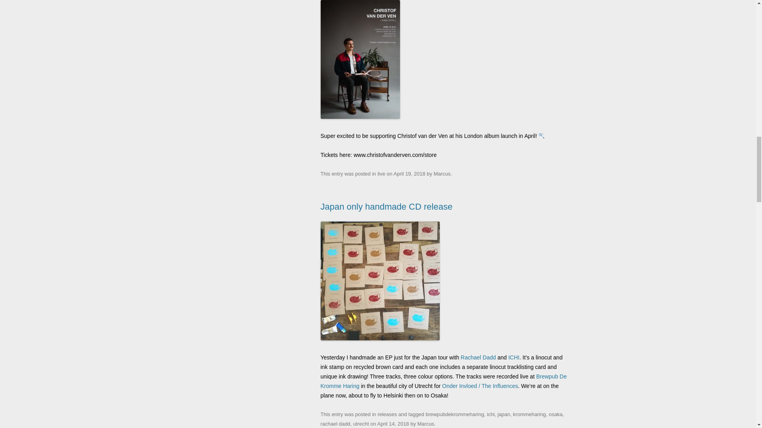  I want to click on 10:35 am, so click(393, 423).